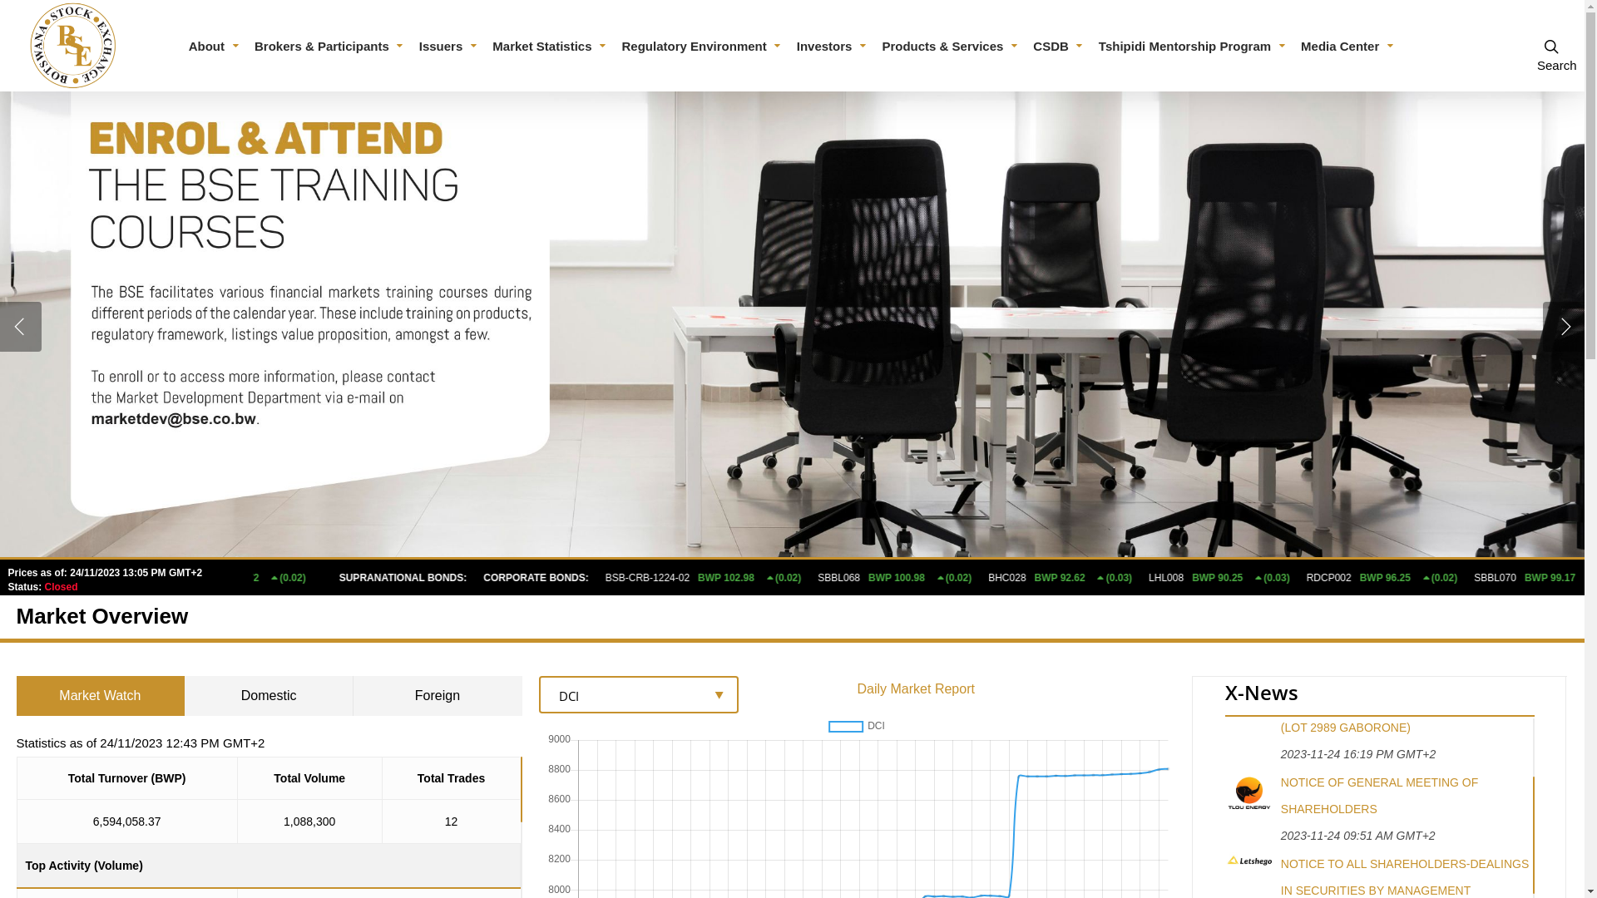 The image size is (1597, 898). I want to click on Issuers, so click(449, 47).